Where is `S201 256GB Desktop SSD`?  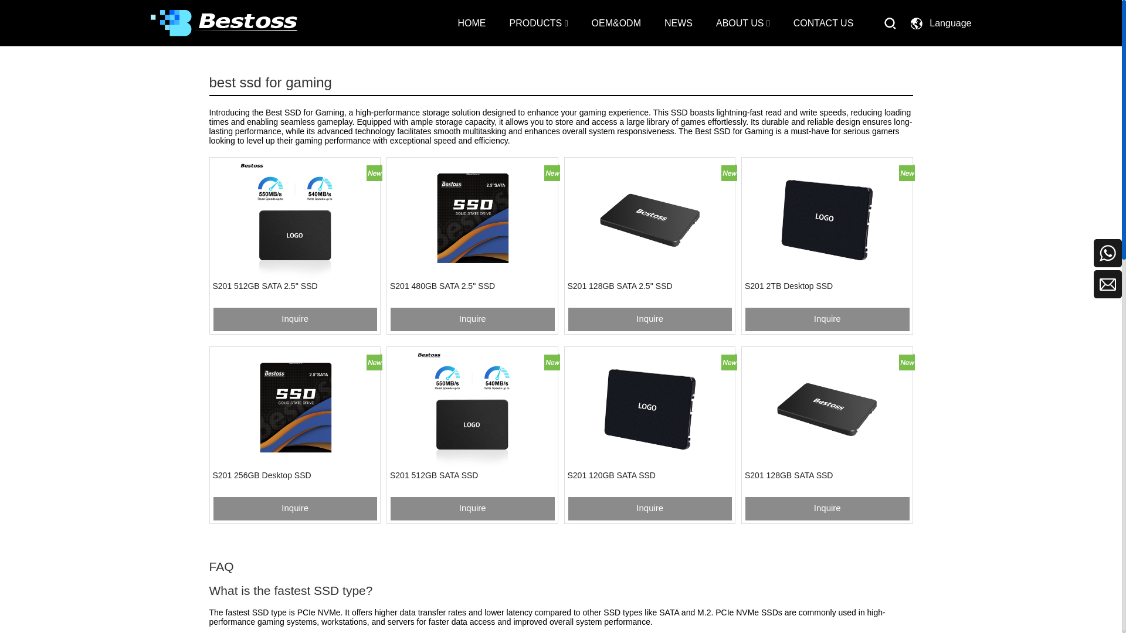
S201 256GB Desktop SSD is located at coordinates (294, 409).